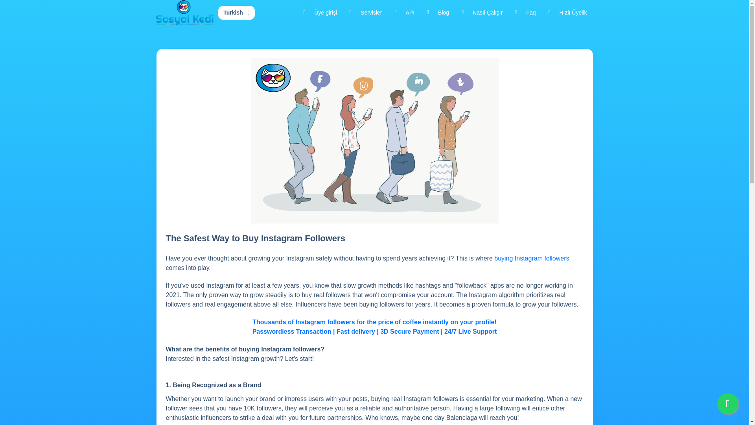  What do you see at coordinates (405, 13) in the screenshot?
I see `API` at bounding box center [405, 13].